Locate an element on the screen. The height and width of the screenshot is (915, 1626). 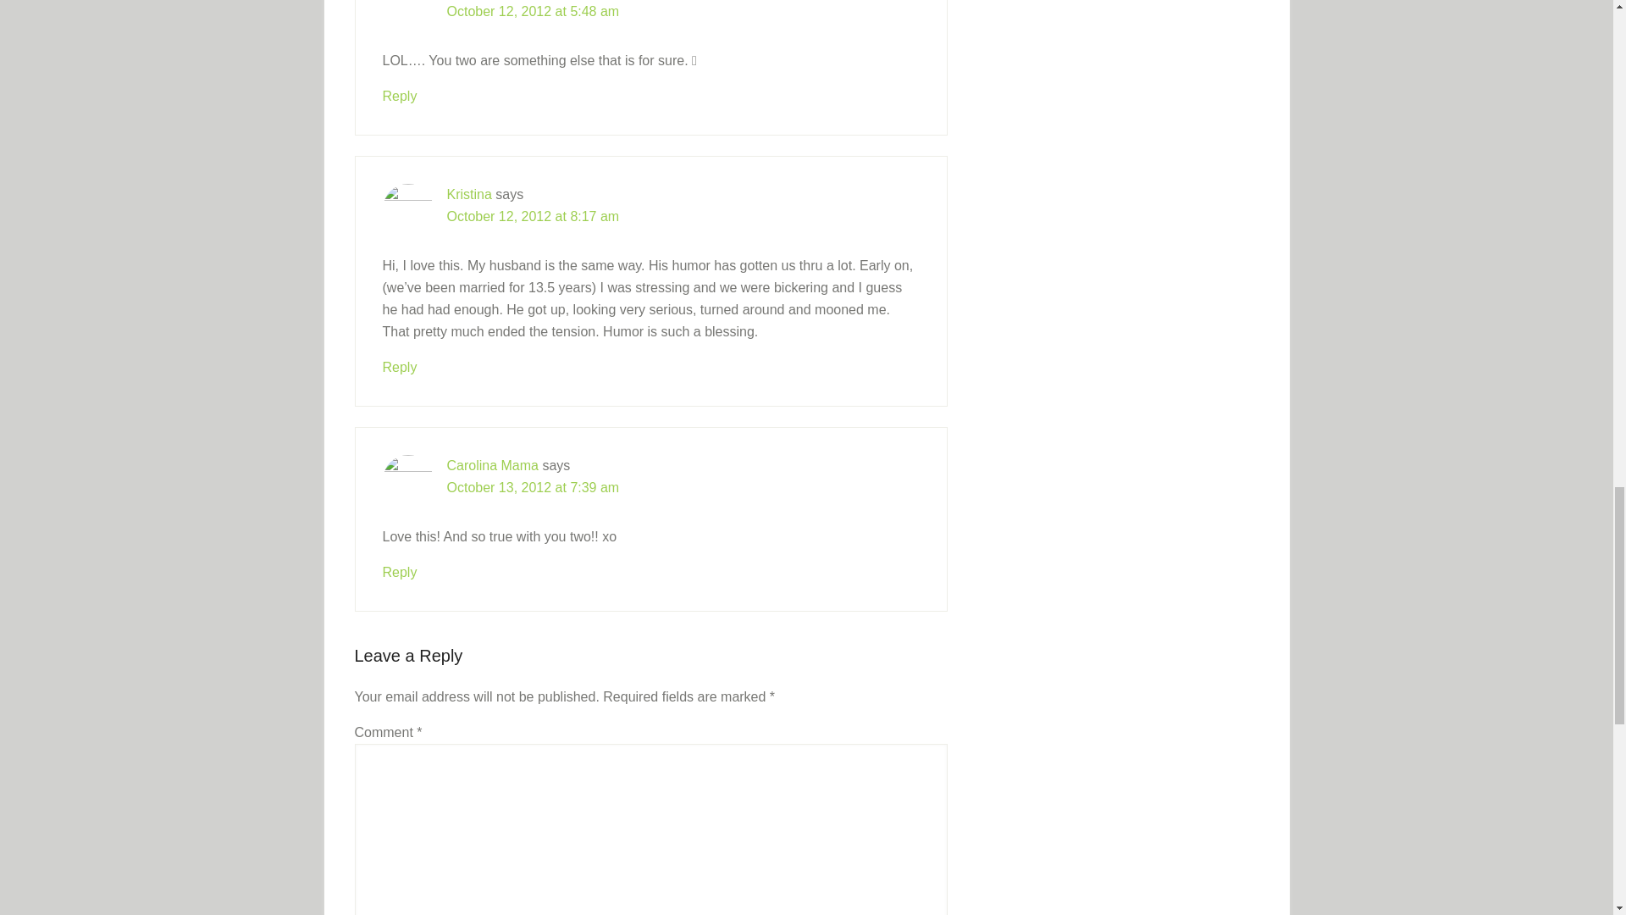
Carolina Mama is located at coordinates (493, 464).